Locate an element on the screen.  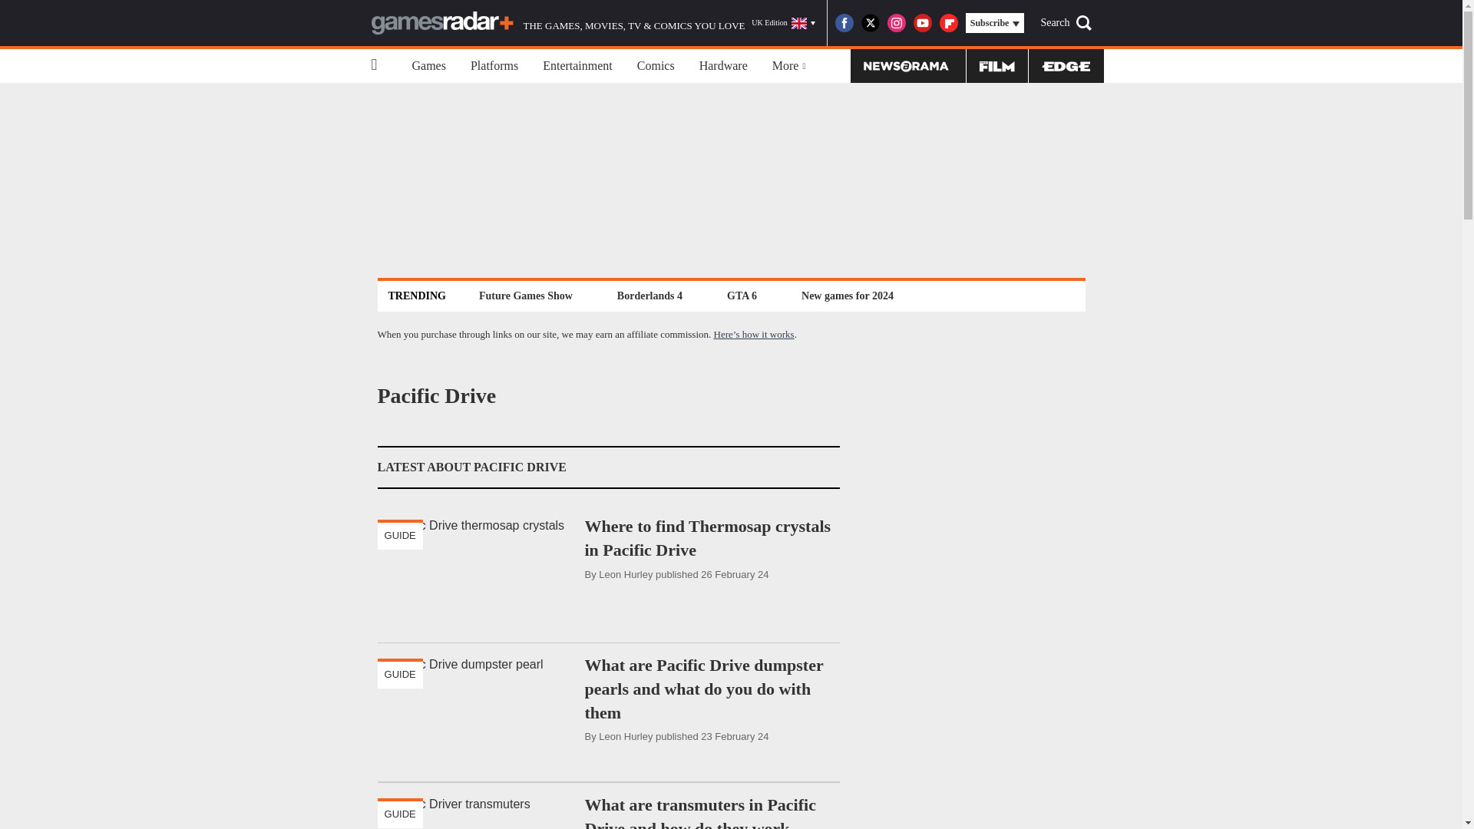
Comics is located at coordinates (656, 66).